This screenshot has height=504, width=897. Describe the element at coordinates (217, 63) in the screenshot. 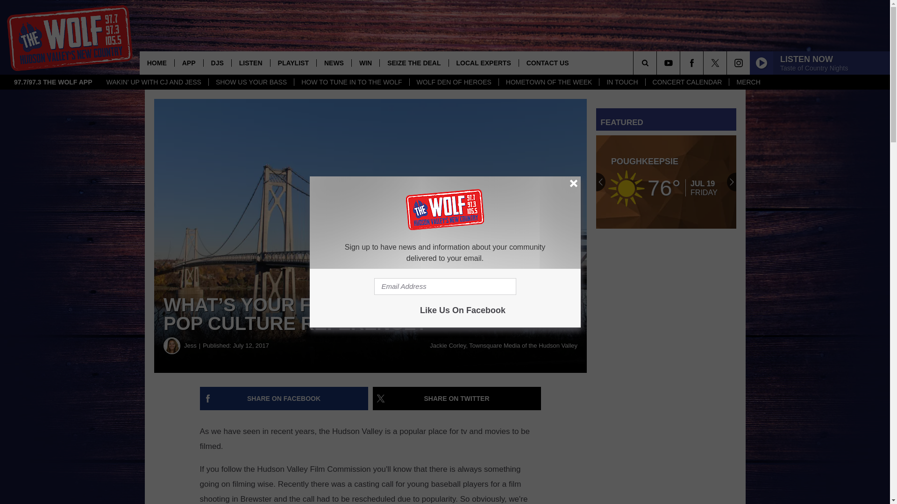

I see `DJS` at that location.